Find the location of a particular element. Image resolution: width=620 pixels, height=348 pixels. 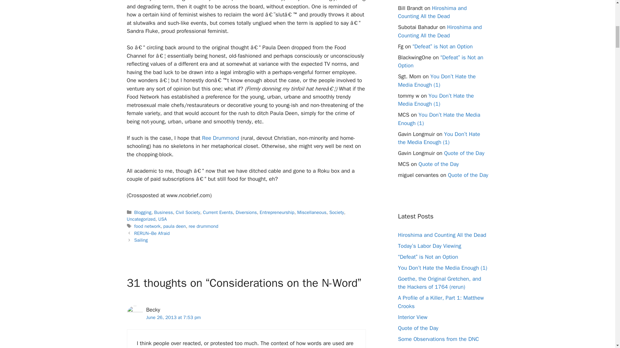

June 26, 2013 at 7:53 pm is located at coordinates (173, 317).